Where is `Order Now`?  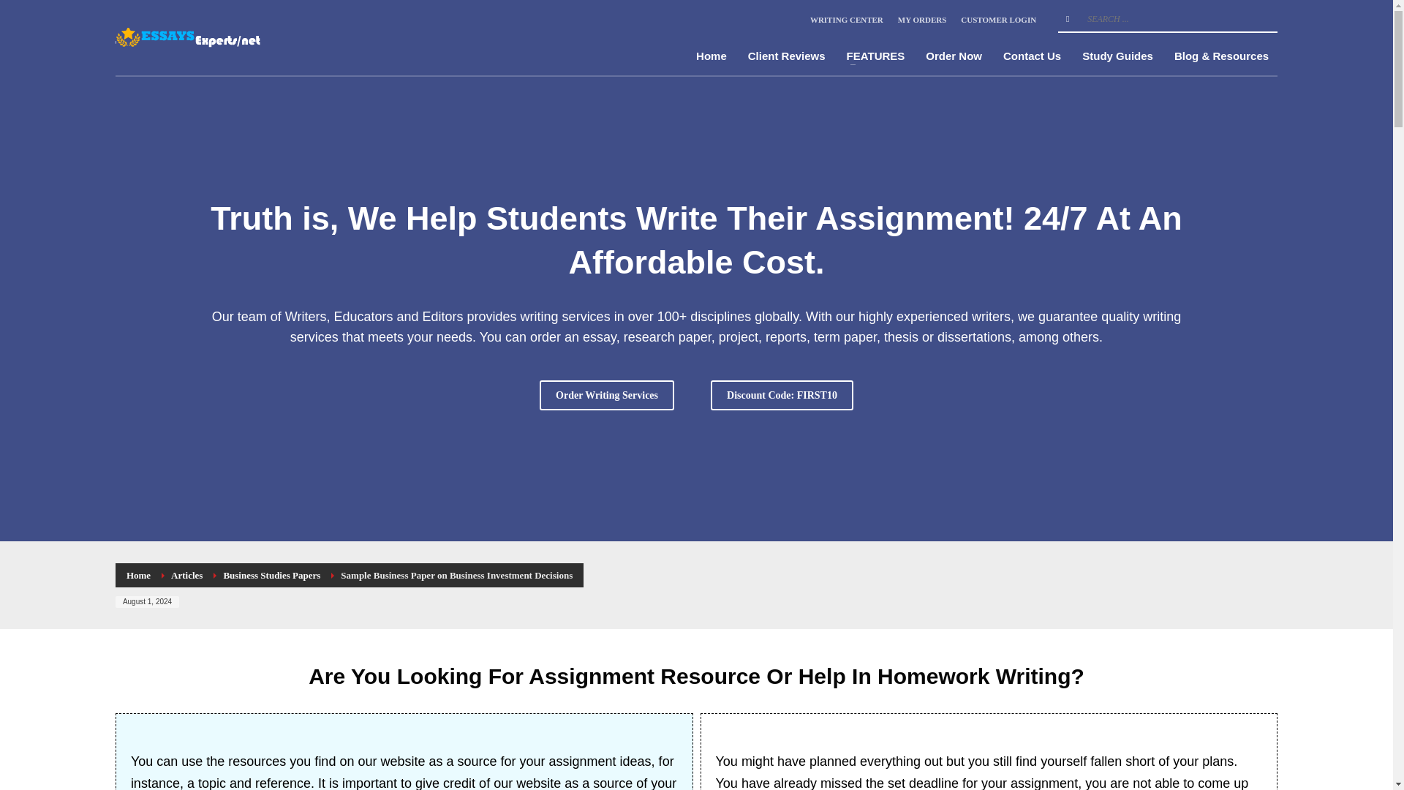 Order Now is located at coordinates (954, 56).